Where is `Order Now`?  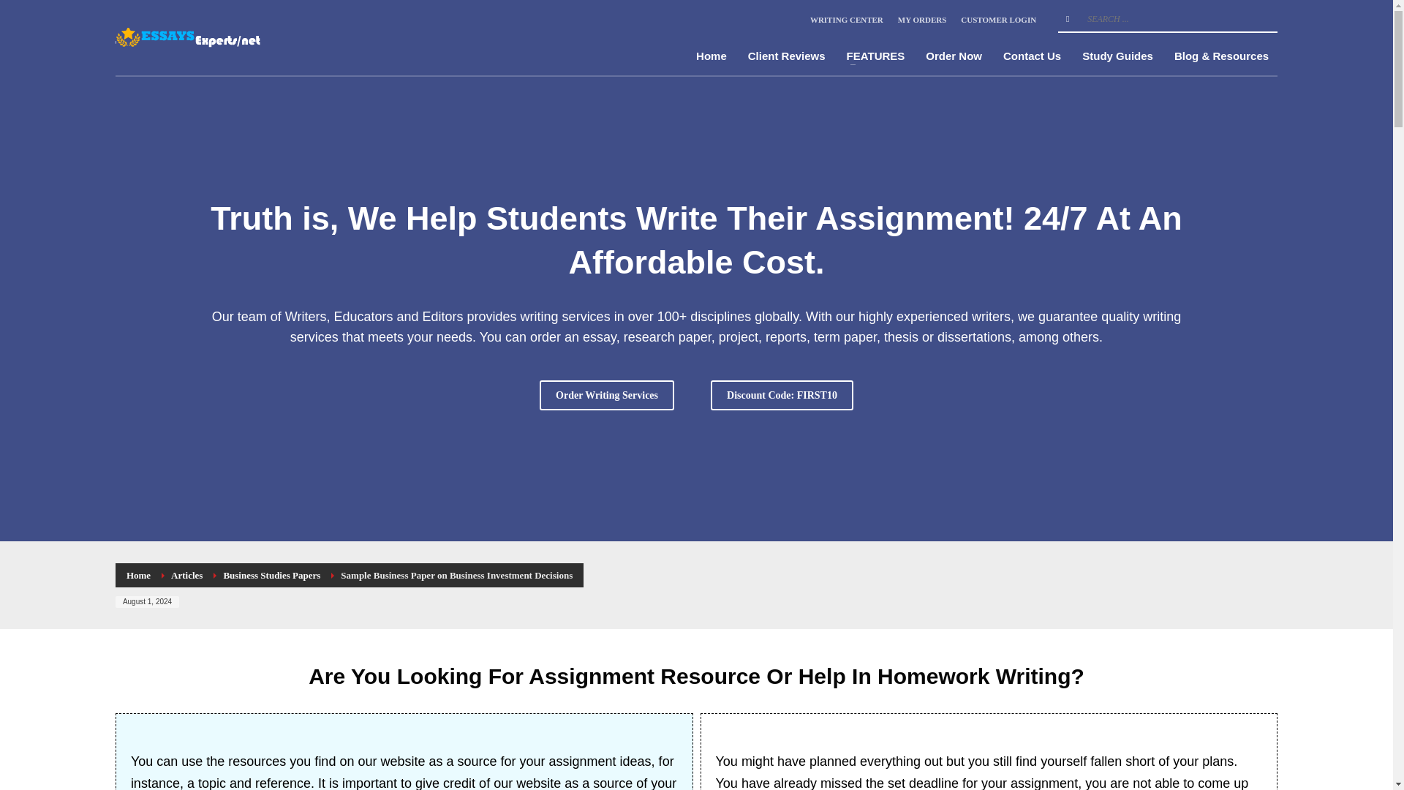 Order Now is located at coordinates (954, 56).